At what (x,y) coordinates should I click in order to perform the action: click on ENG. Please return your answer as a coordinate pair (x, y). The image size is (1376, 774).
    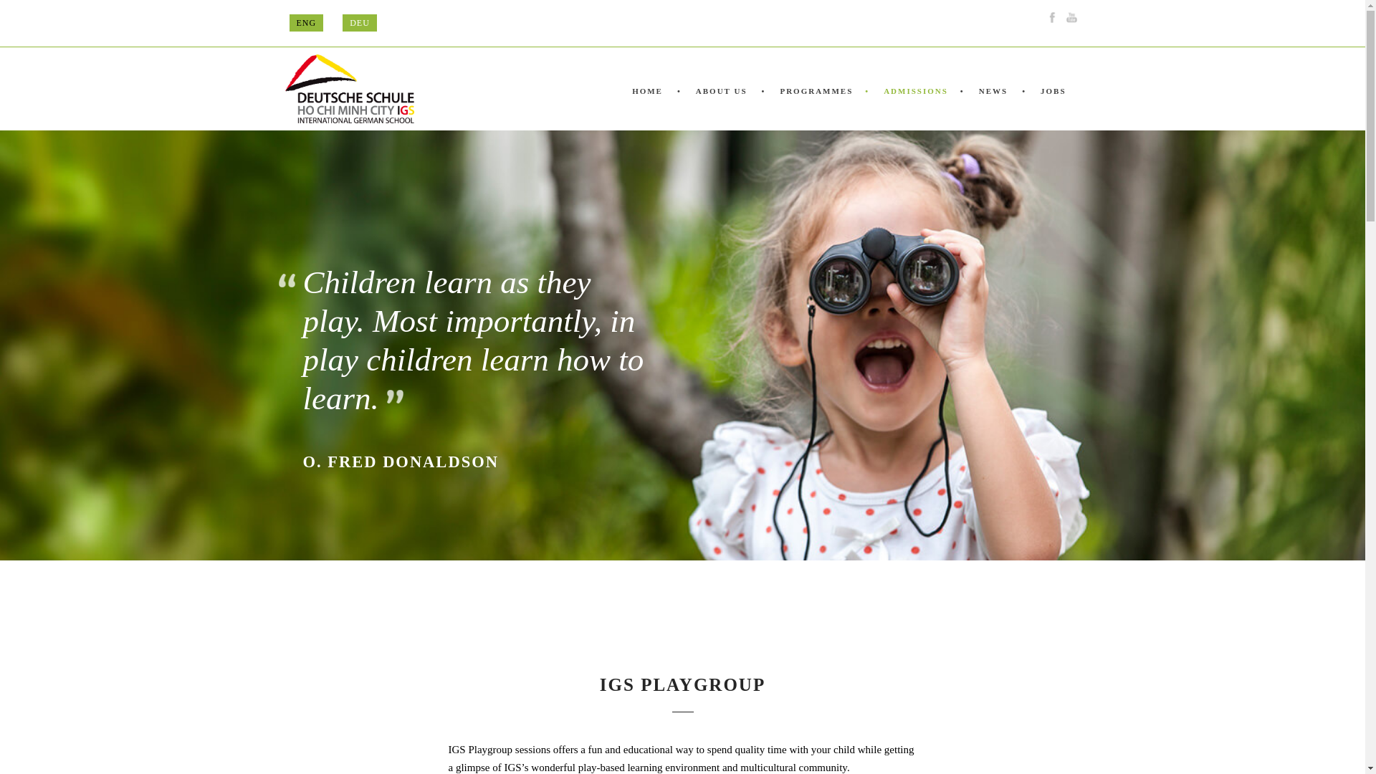
    Looking at the image, I should click on (306, 23).